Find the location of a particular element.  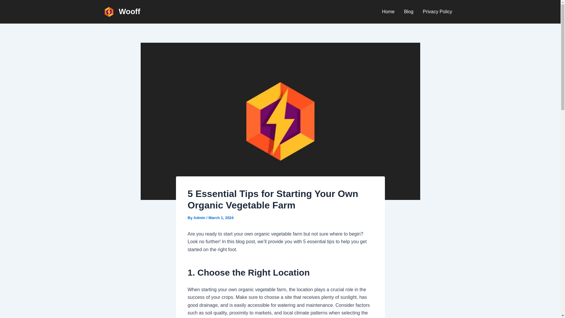

Blog is located at coordinates (408, 12).